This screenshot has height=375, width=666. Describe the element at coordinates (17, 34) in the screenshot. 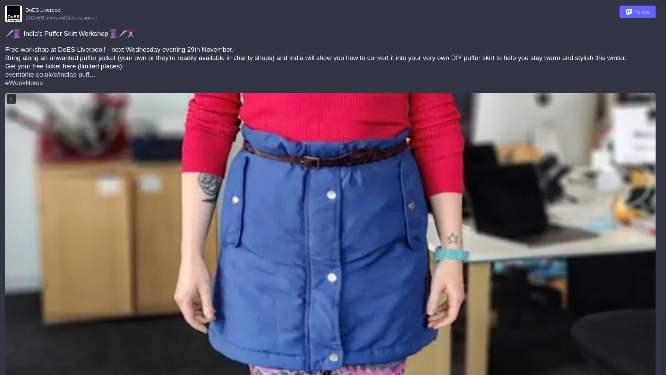

I see `:thread:` at that location.